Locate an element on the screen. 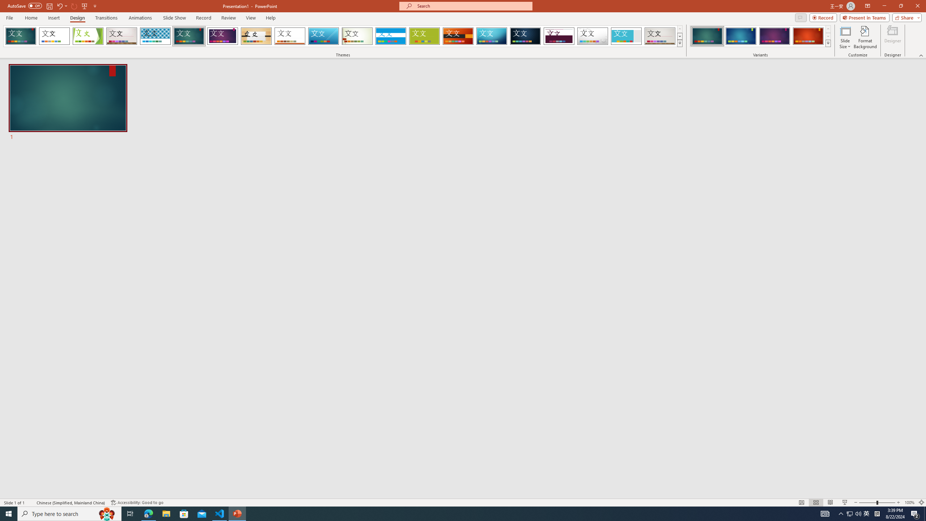  Ion Loading Preview... is located at coordinates (189, 36).